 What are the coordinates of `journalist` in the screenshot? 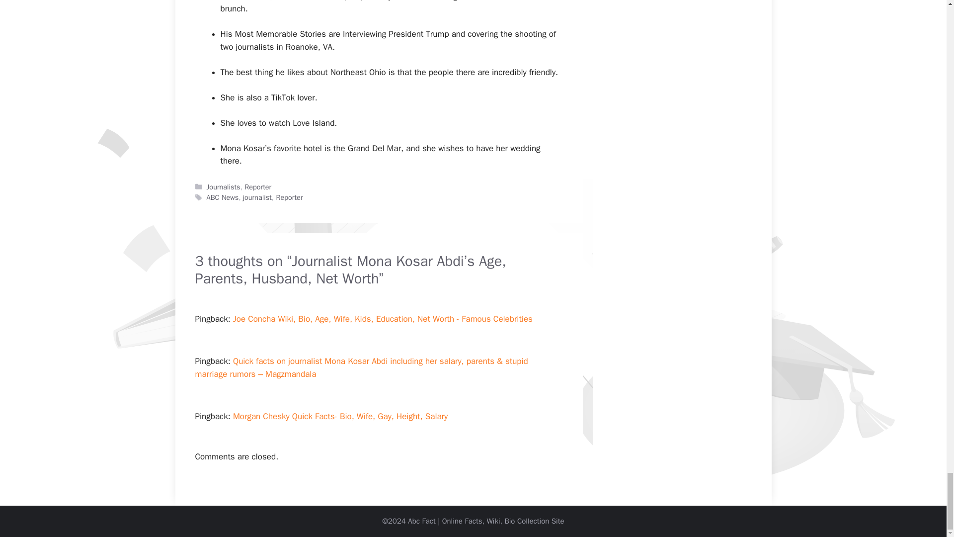 It's located at (257, 197).